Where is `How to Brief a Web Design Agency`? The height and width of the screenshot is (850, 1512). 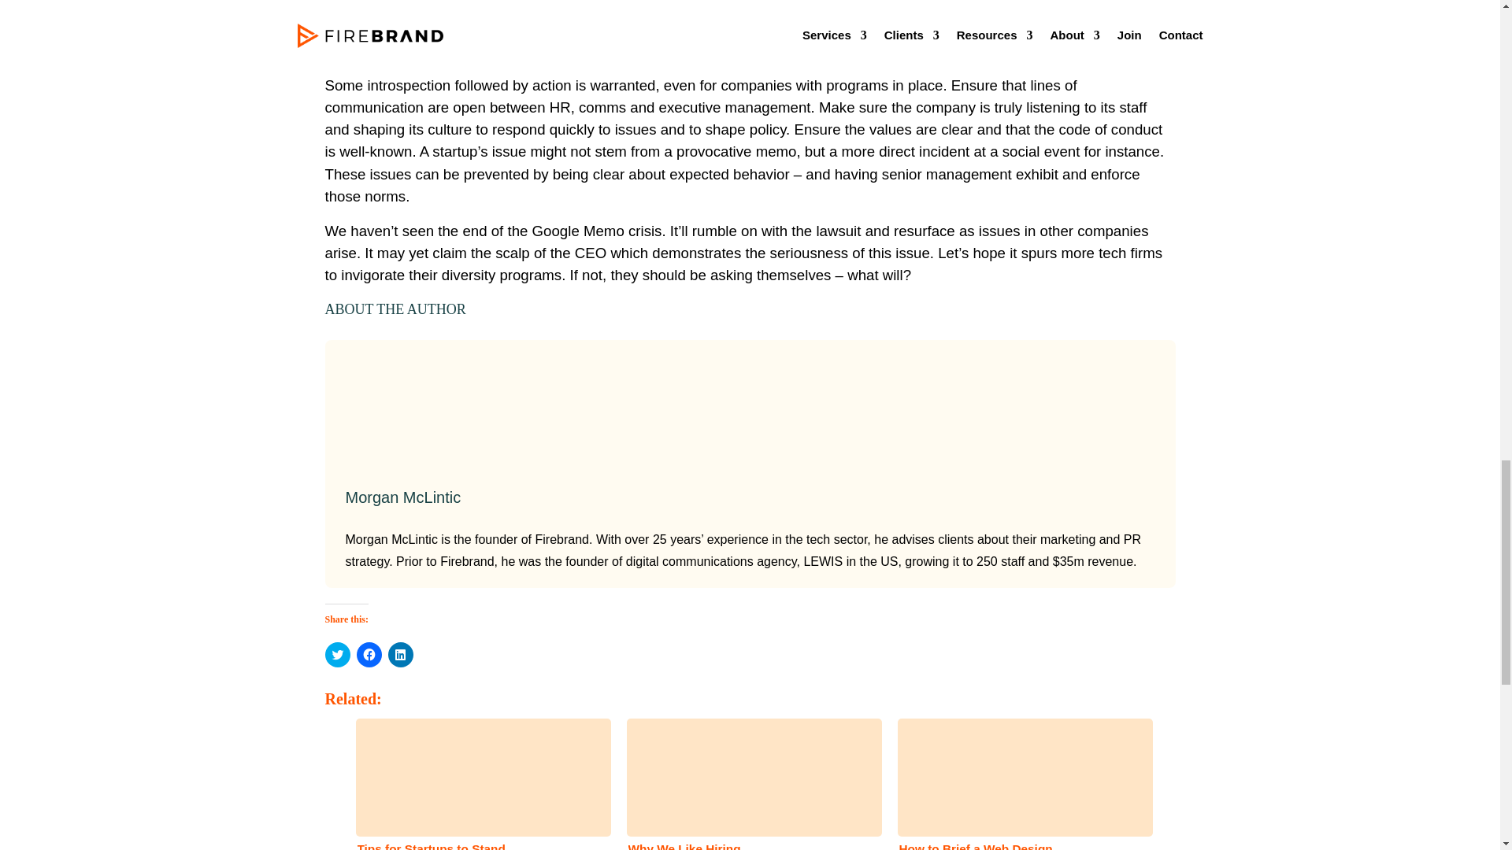
How to Brief a Web Design Agency is located at coordinates (1021, 782).